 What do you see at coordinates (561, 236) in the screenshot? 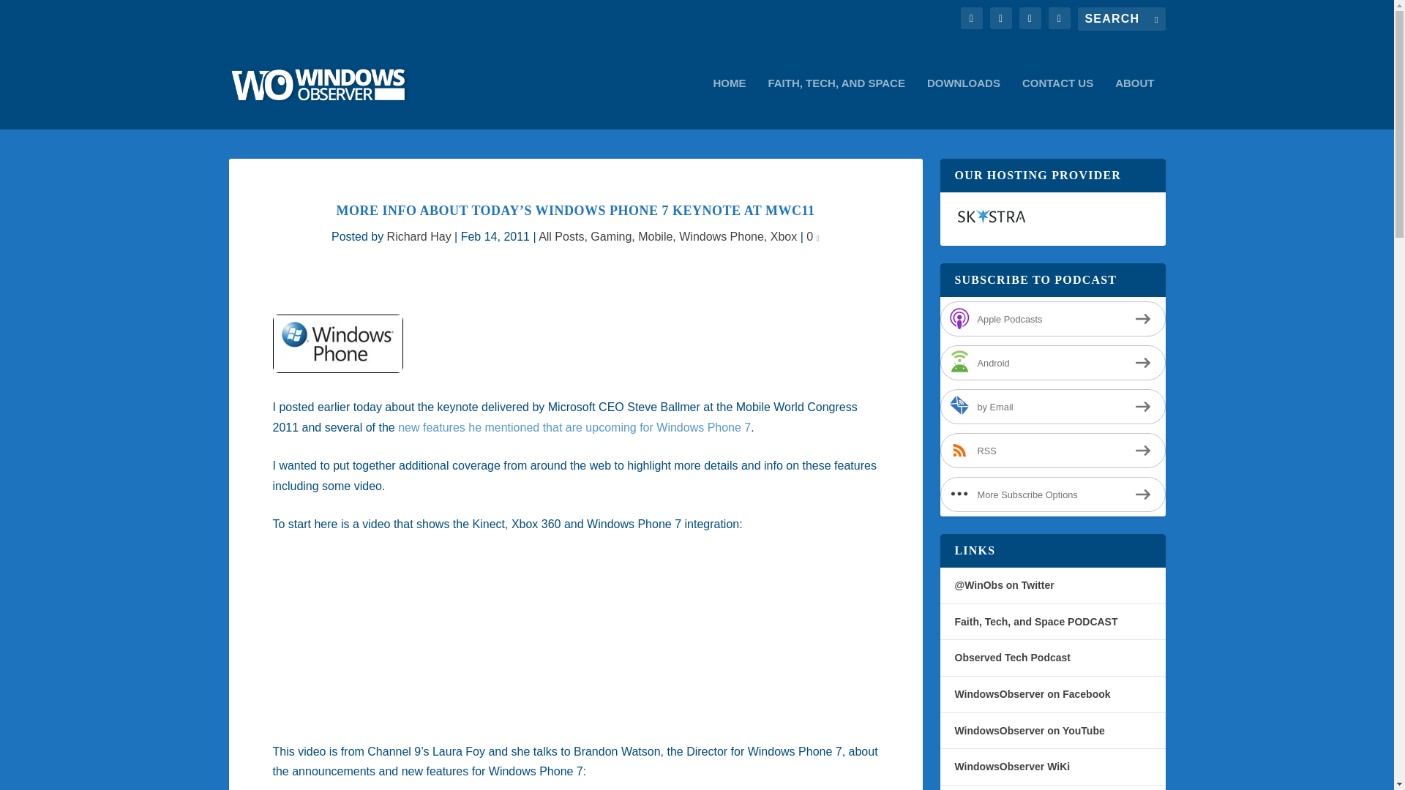
I see `All Posts` at bounding box center [561, 236].